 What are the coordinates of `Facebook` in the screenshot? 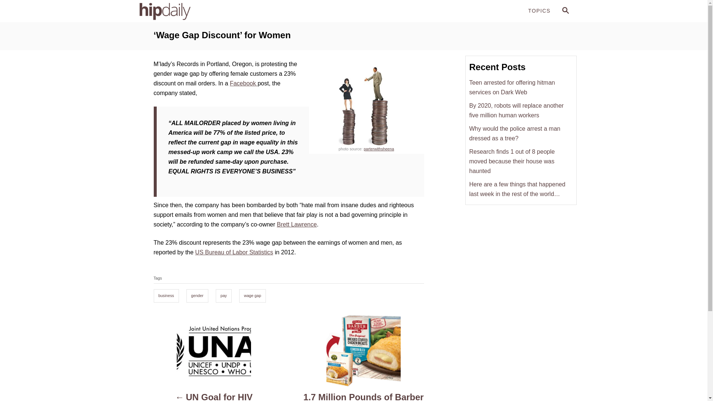 It's located at (297, 224).